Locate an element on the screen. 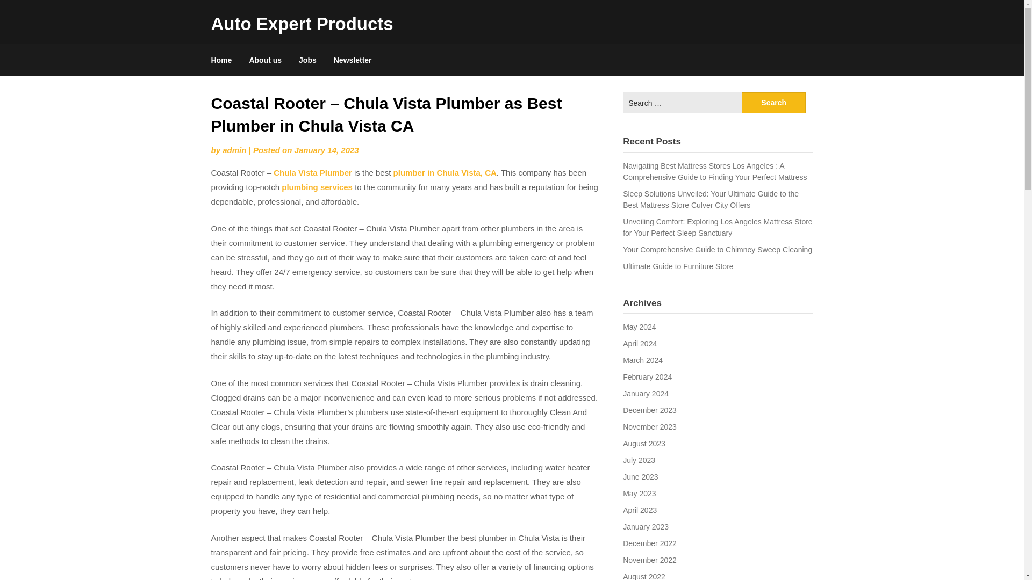 This screenshot has width=1032, height=580. November 2022 is located at coordinates (650, 560).